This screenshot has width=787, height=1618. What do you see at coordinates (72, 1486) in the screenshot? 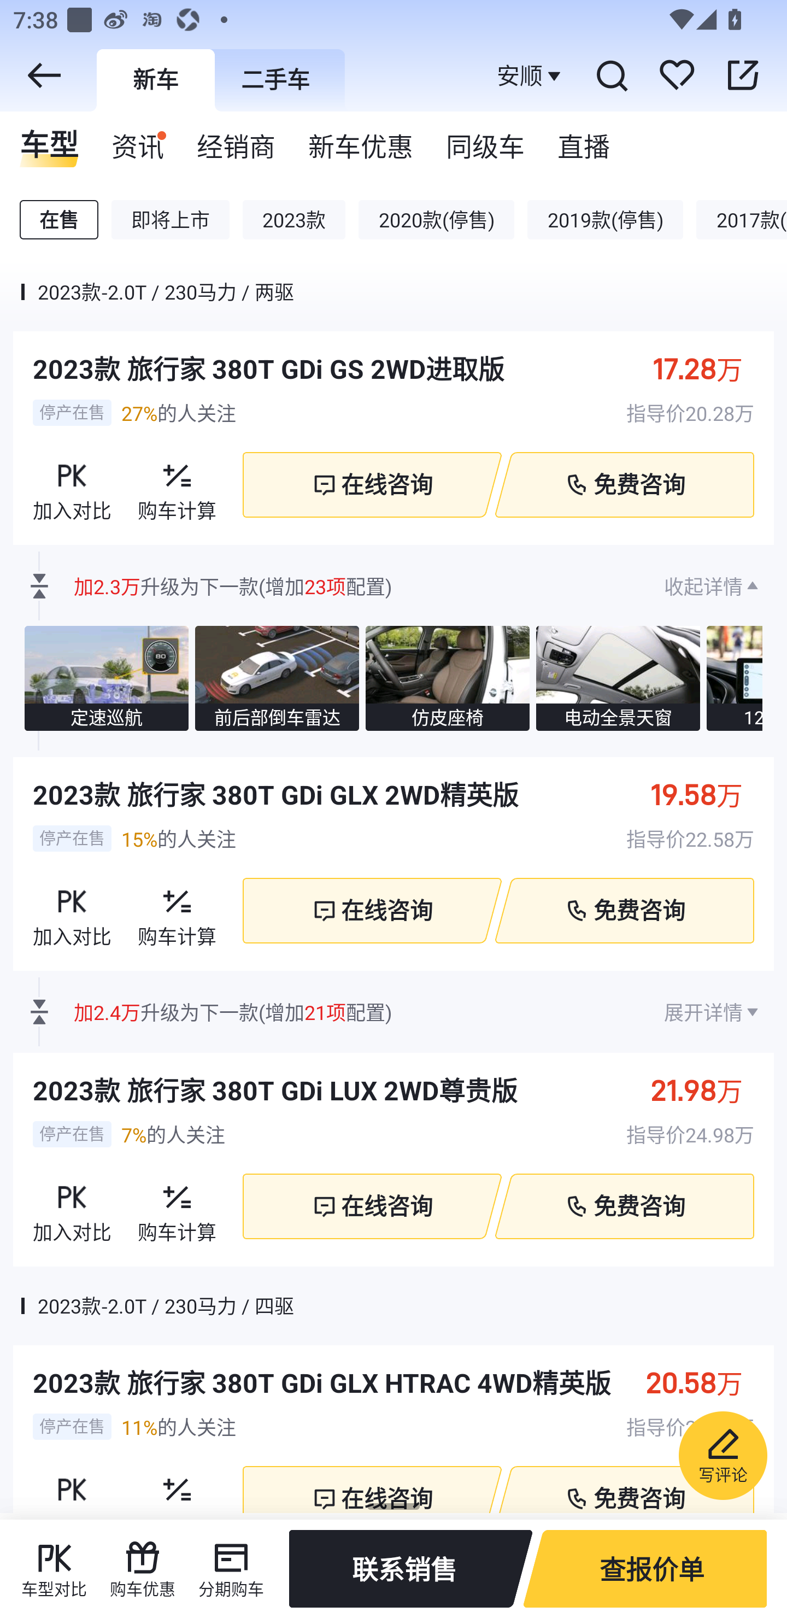
I see `加入对比` at bounding box center [72, 1486].